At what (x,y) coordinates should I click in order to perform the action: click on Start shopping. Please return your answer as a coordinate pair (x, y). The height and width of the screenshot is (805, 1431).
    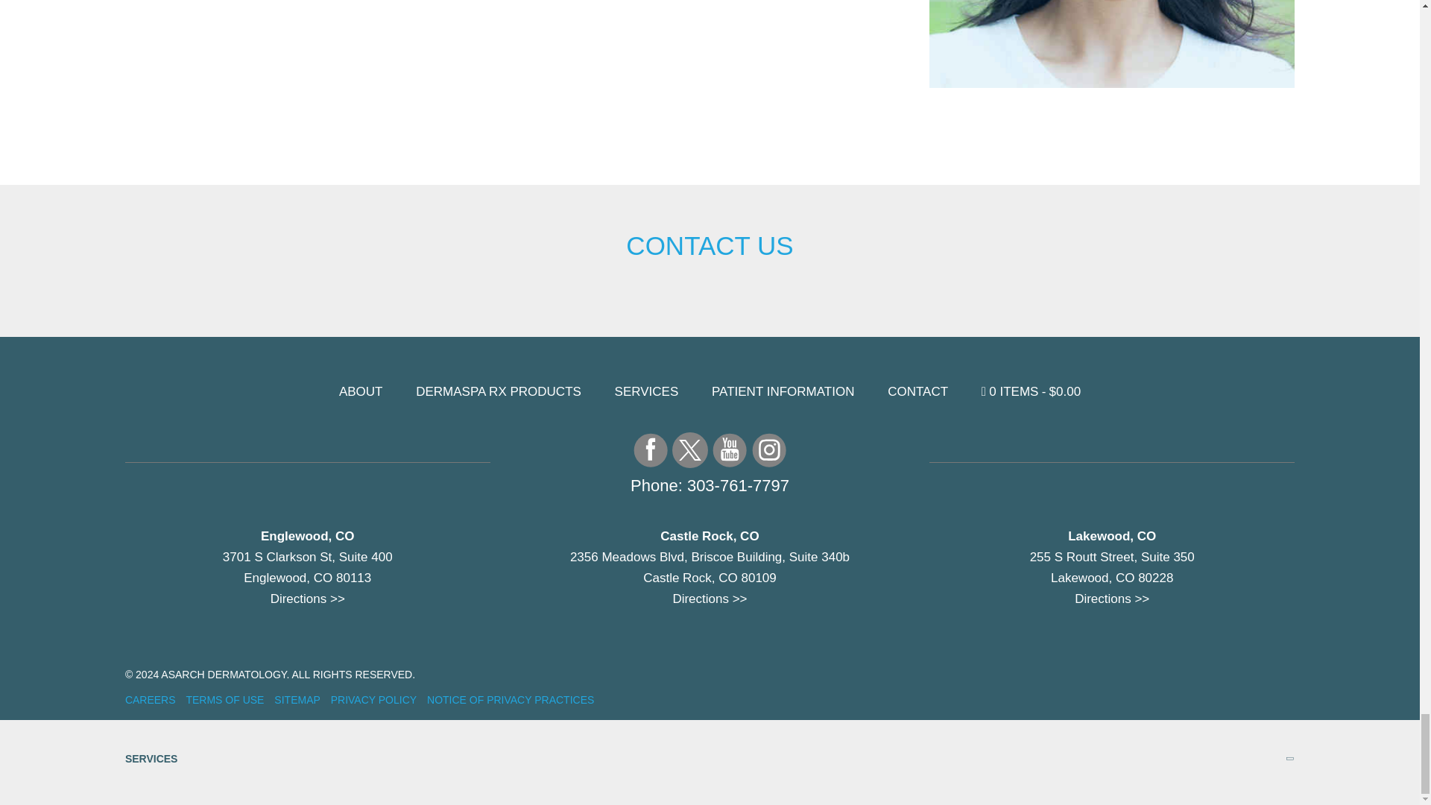
    Looking at the image, I should click on (1031, 391).